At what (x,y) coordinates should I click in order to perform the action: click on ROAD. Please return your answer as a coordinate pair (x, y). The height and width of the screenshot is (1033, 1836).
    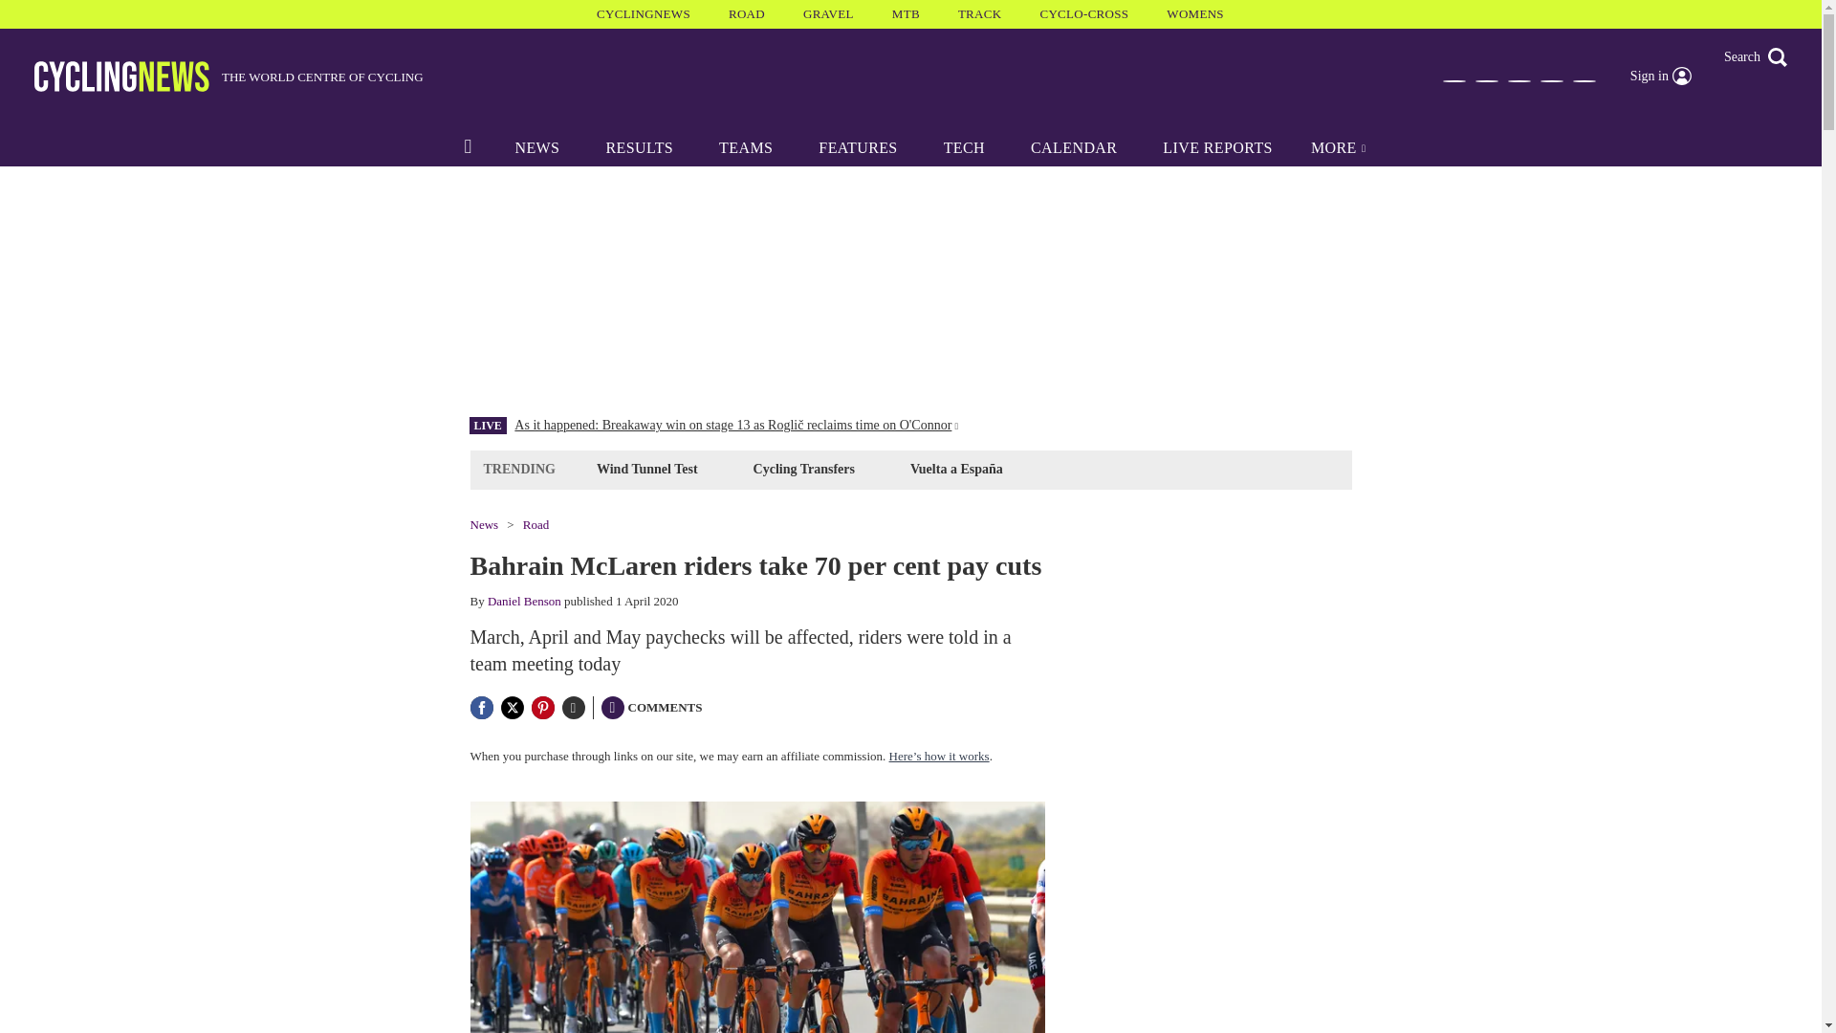
    Looking at the image, I should click on (747, 13).